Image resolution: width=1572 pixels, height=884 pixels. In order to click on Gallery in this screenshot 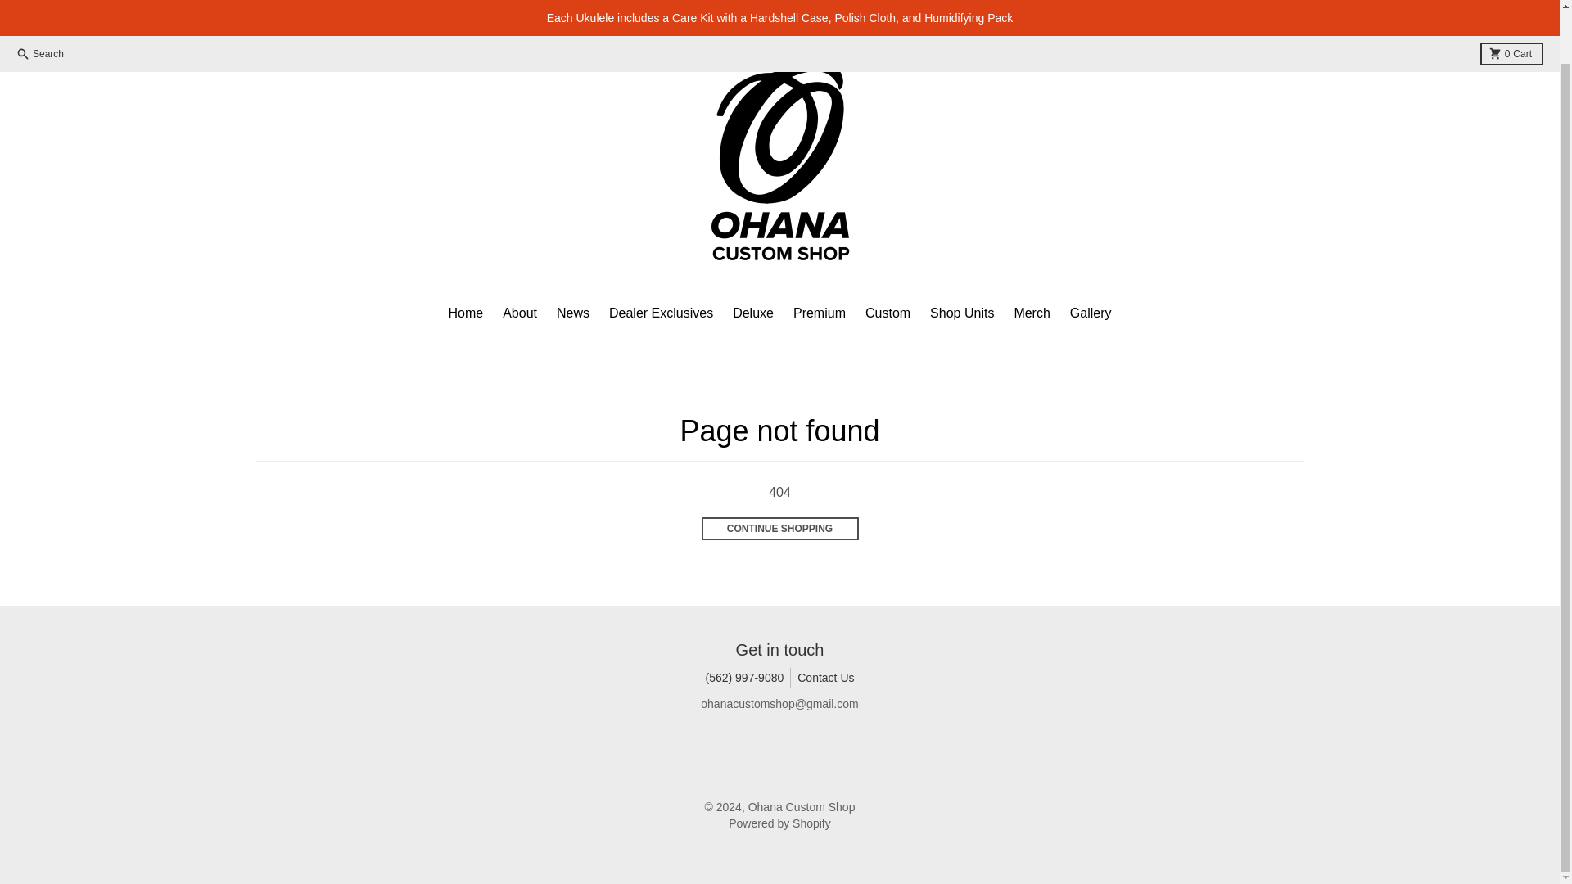, I will do `click(1091, 313)`.